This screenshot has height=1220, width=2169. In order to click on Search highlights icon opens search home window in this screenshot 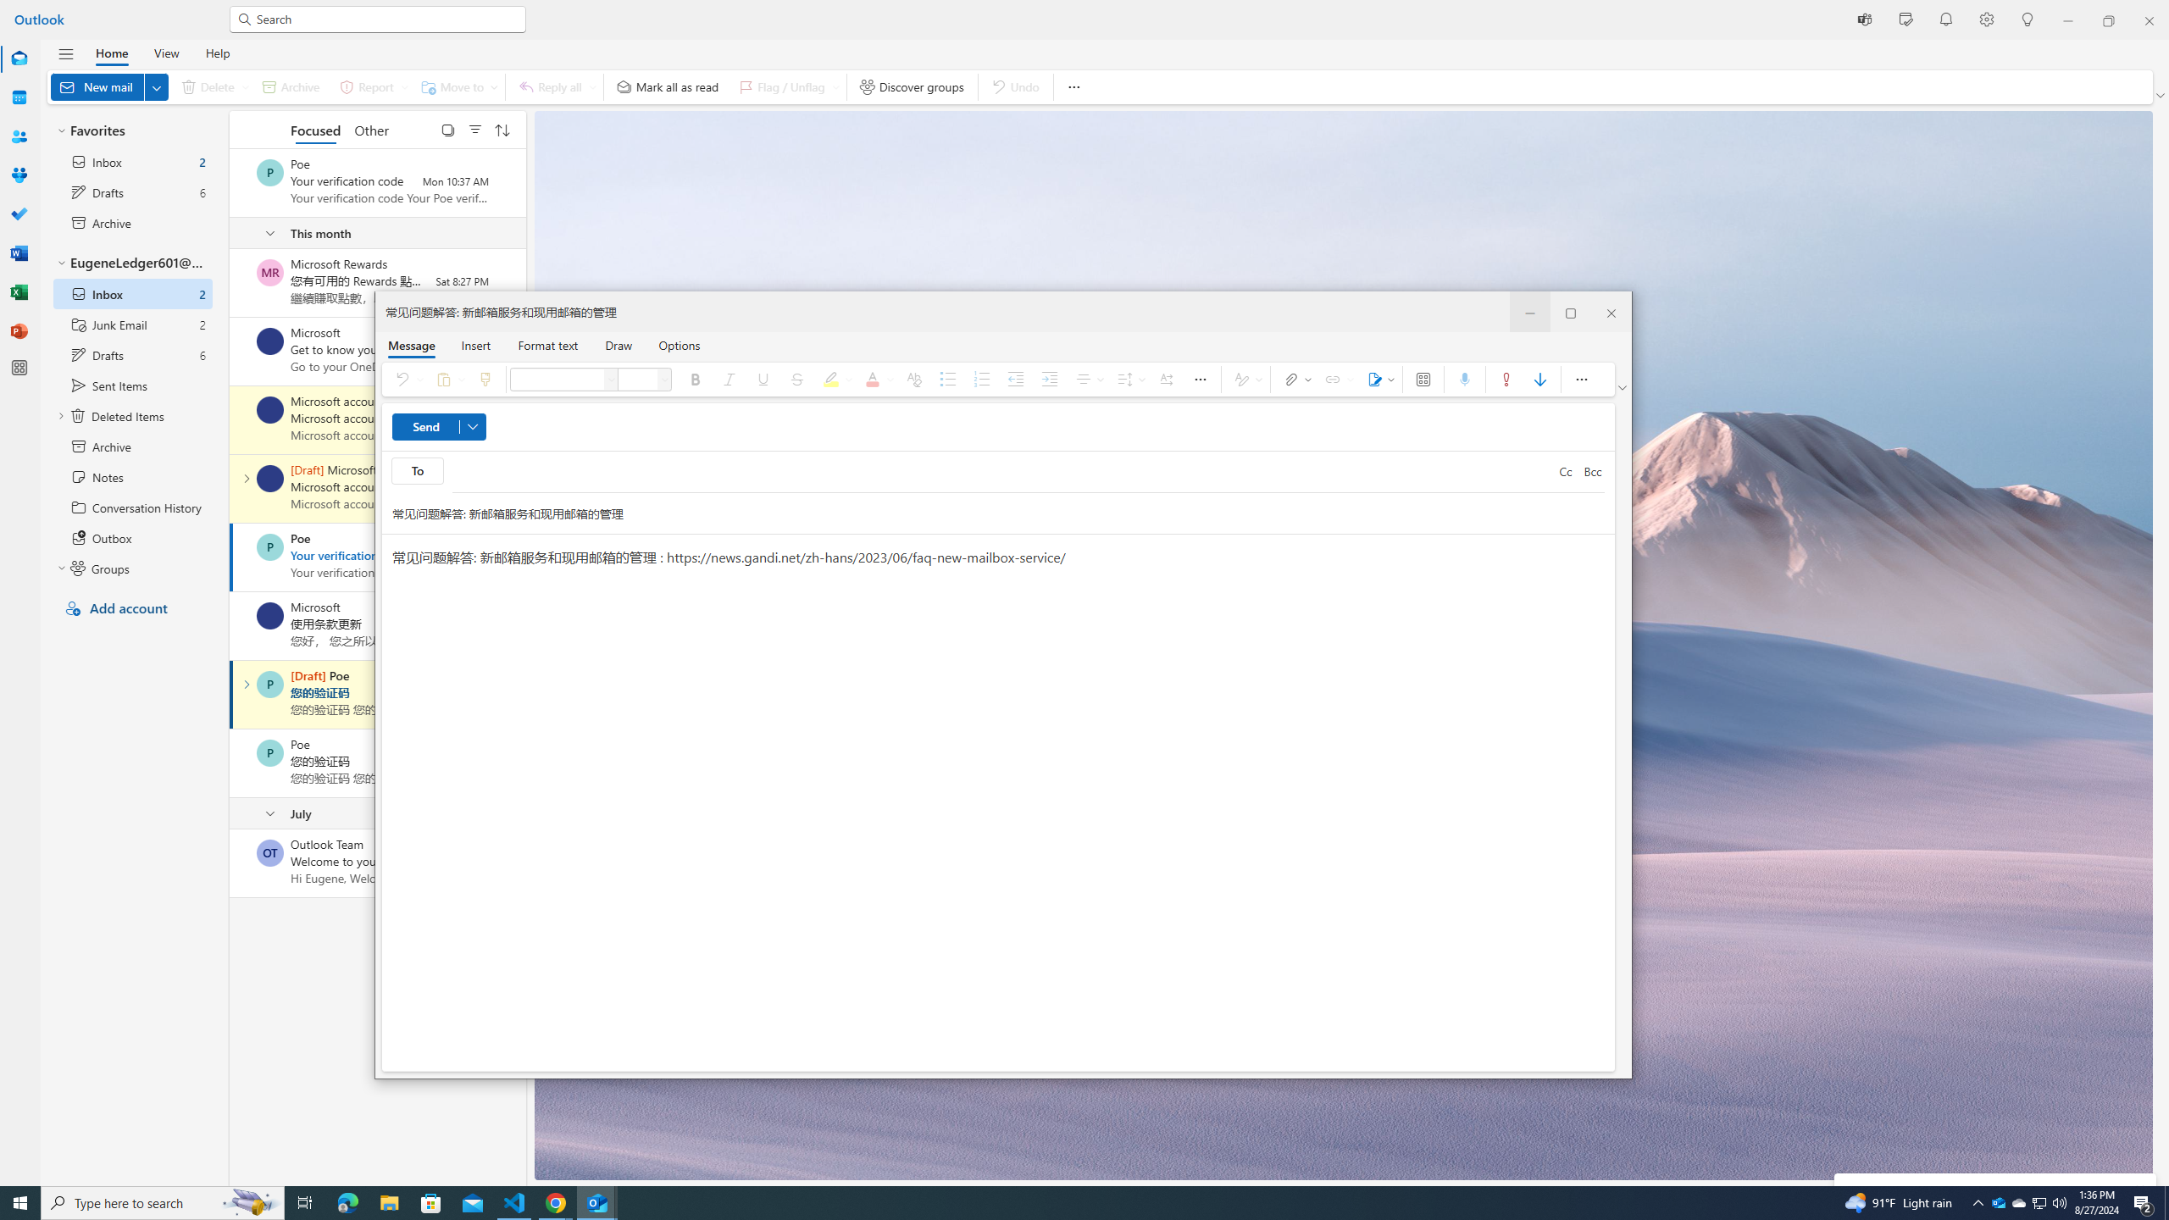, I will do `click(251, 1203)`.